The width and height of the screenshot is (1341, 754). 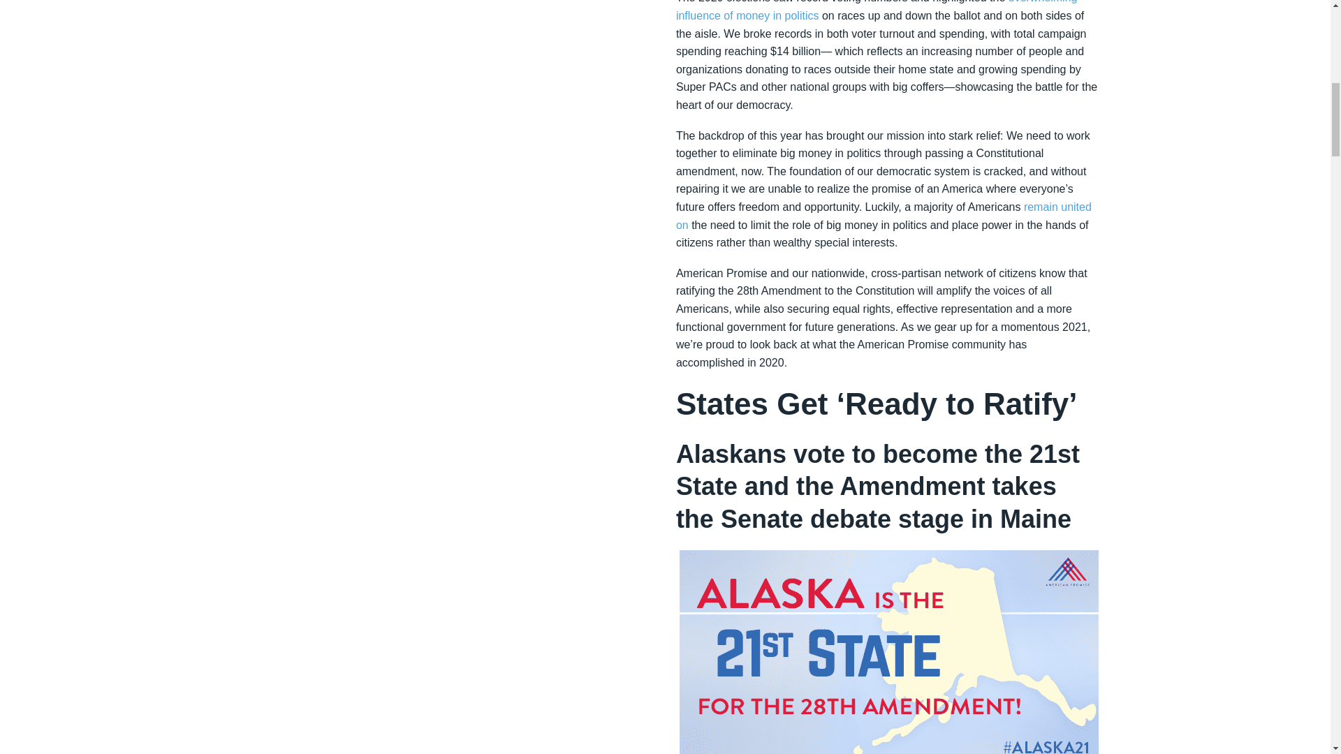 What do you see at coordinates (877, 11) in the screenshot?
I see `overwhelming influence of money in politics` at bounding box center [877, 11].